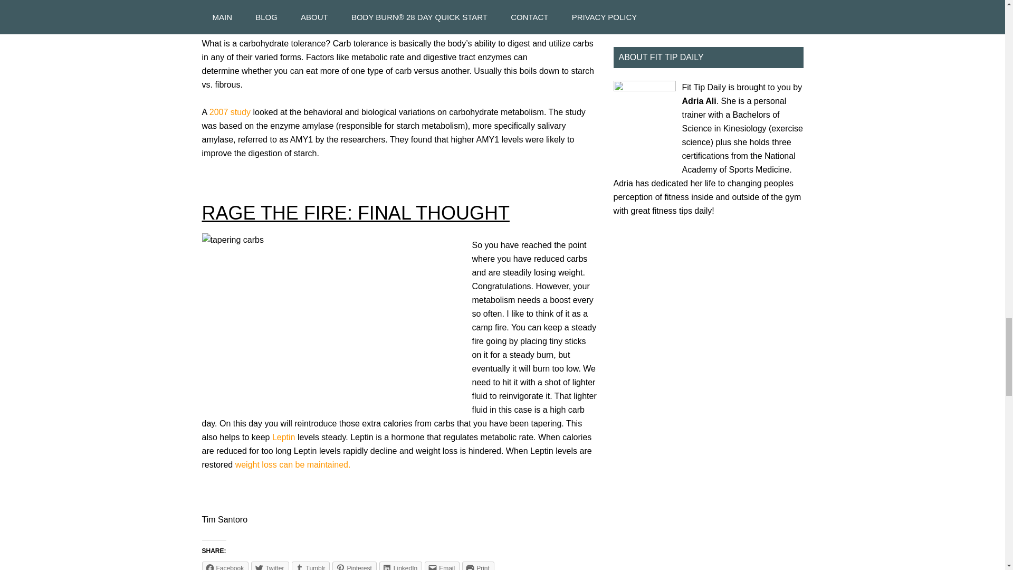 Image resolution: width=1013 pixels, height=570 pixels. I want to click on 2007 study, so click(231, 112).